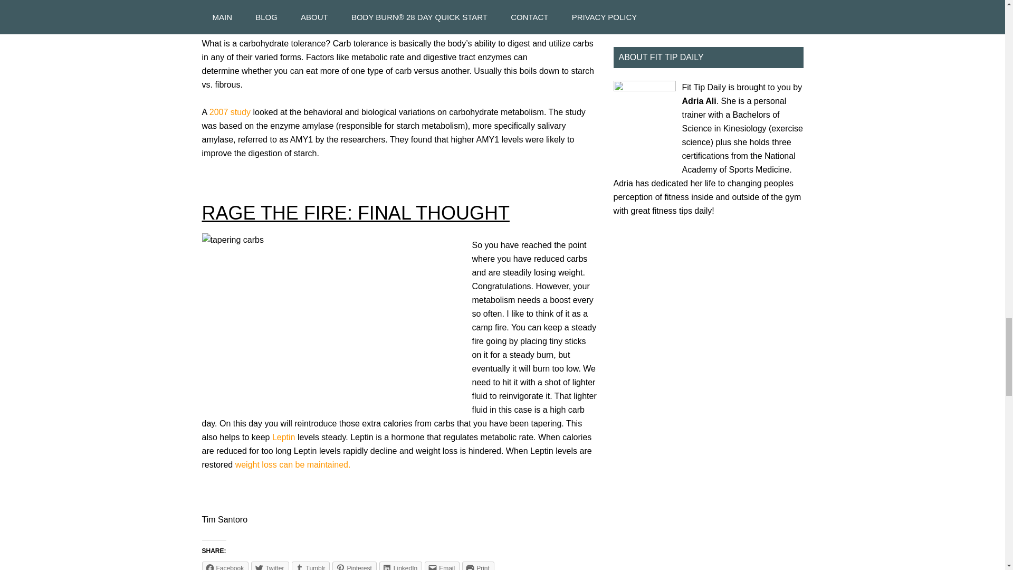 Image resolution: width=1013 pixels, height=570 pixels. I want to click on 2007 study, so click(231, 112).